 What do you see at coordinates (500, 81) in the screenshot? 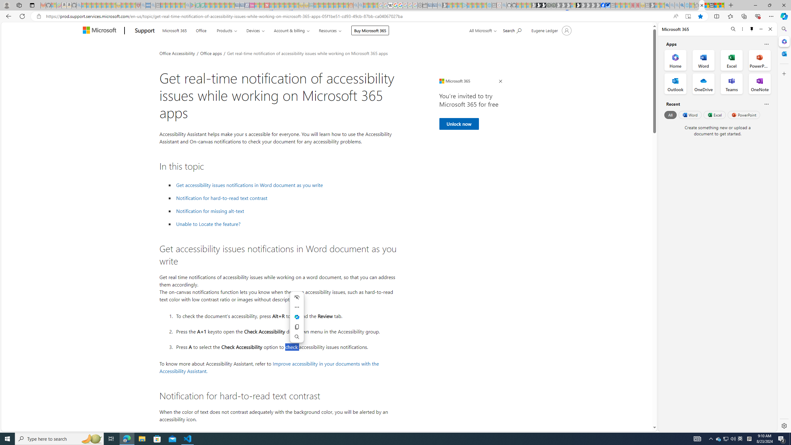
I see `Close Ad` at bounding box center [500, 81].